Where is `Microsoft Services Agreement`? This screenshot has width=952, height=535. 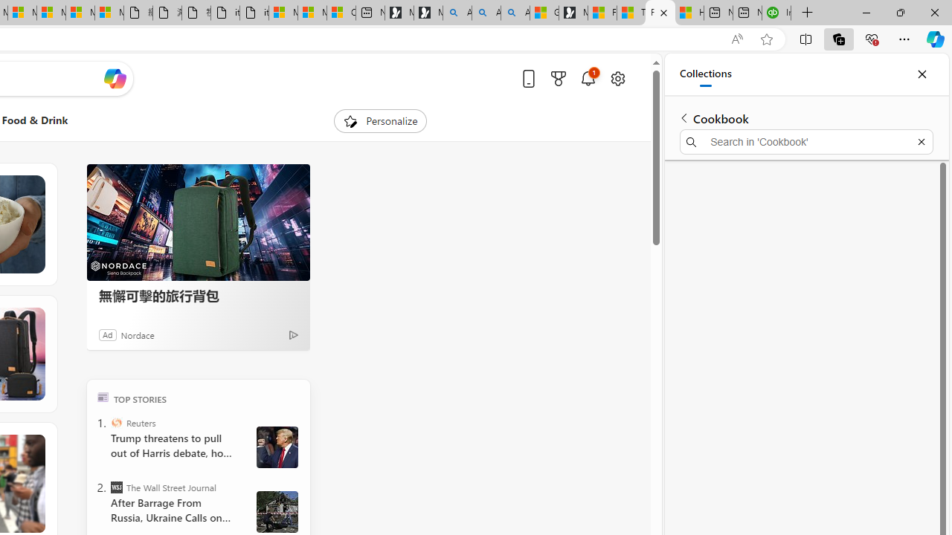 Microsoft Services Agreement is located at coordinates (22, 13).